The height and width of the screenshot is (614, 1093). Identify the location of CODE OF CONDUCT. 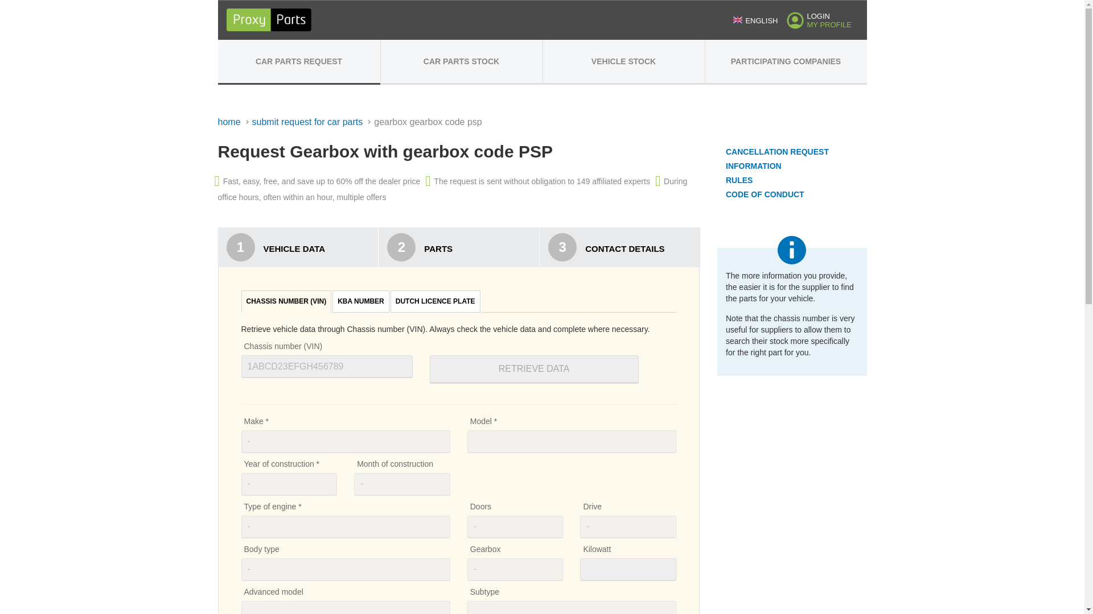
(765, 201).